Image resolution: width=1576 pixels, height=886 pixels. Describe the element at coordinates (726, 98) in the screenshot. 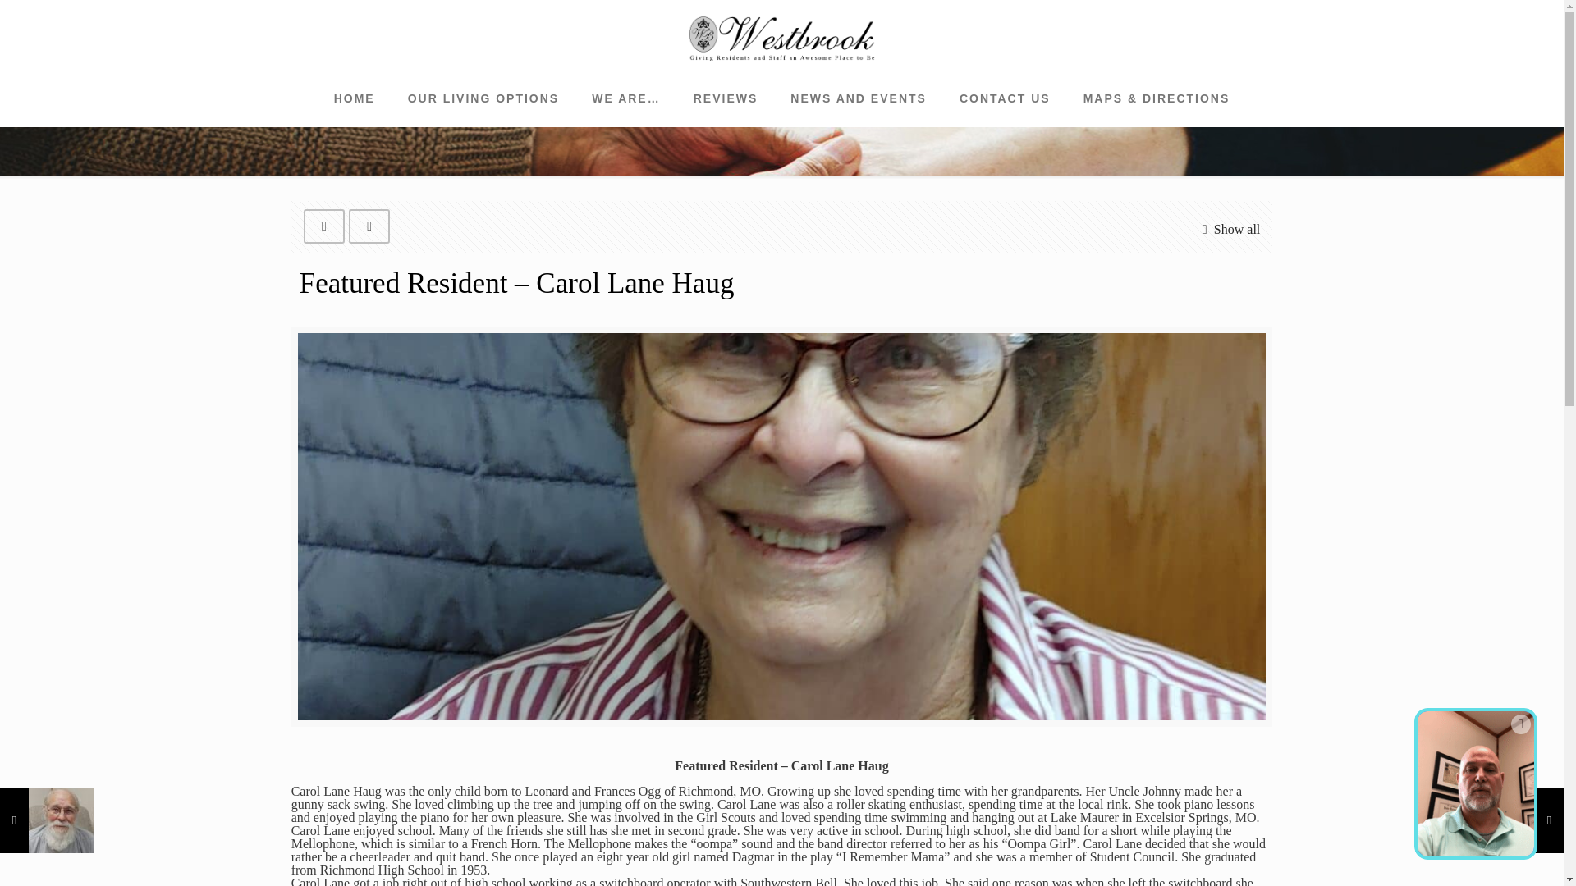

I see `REVIEWS` at that location.